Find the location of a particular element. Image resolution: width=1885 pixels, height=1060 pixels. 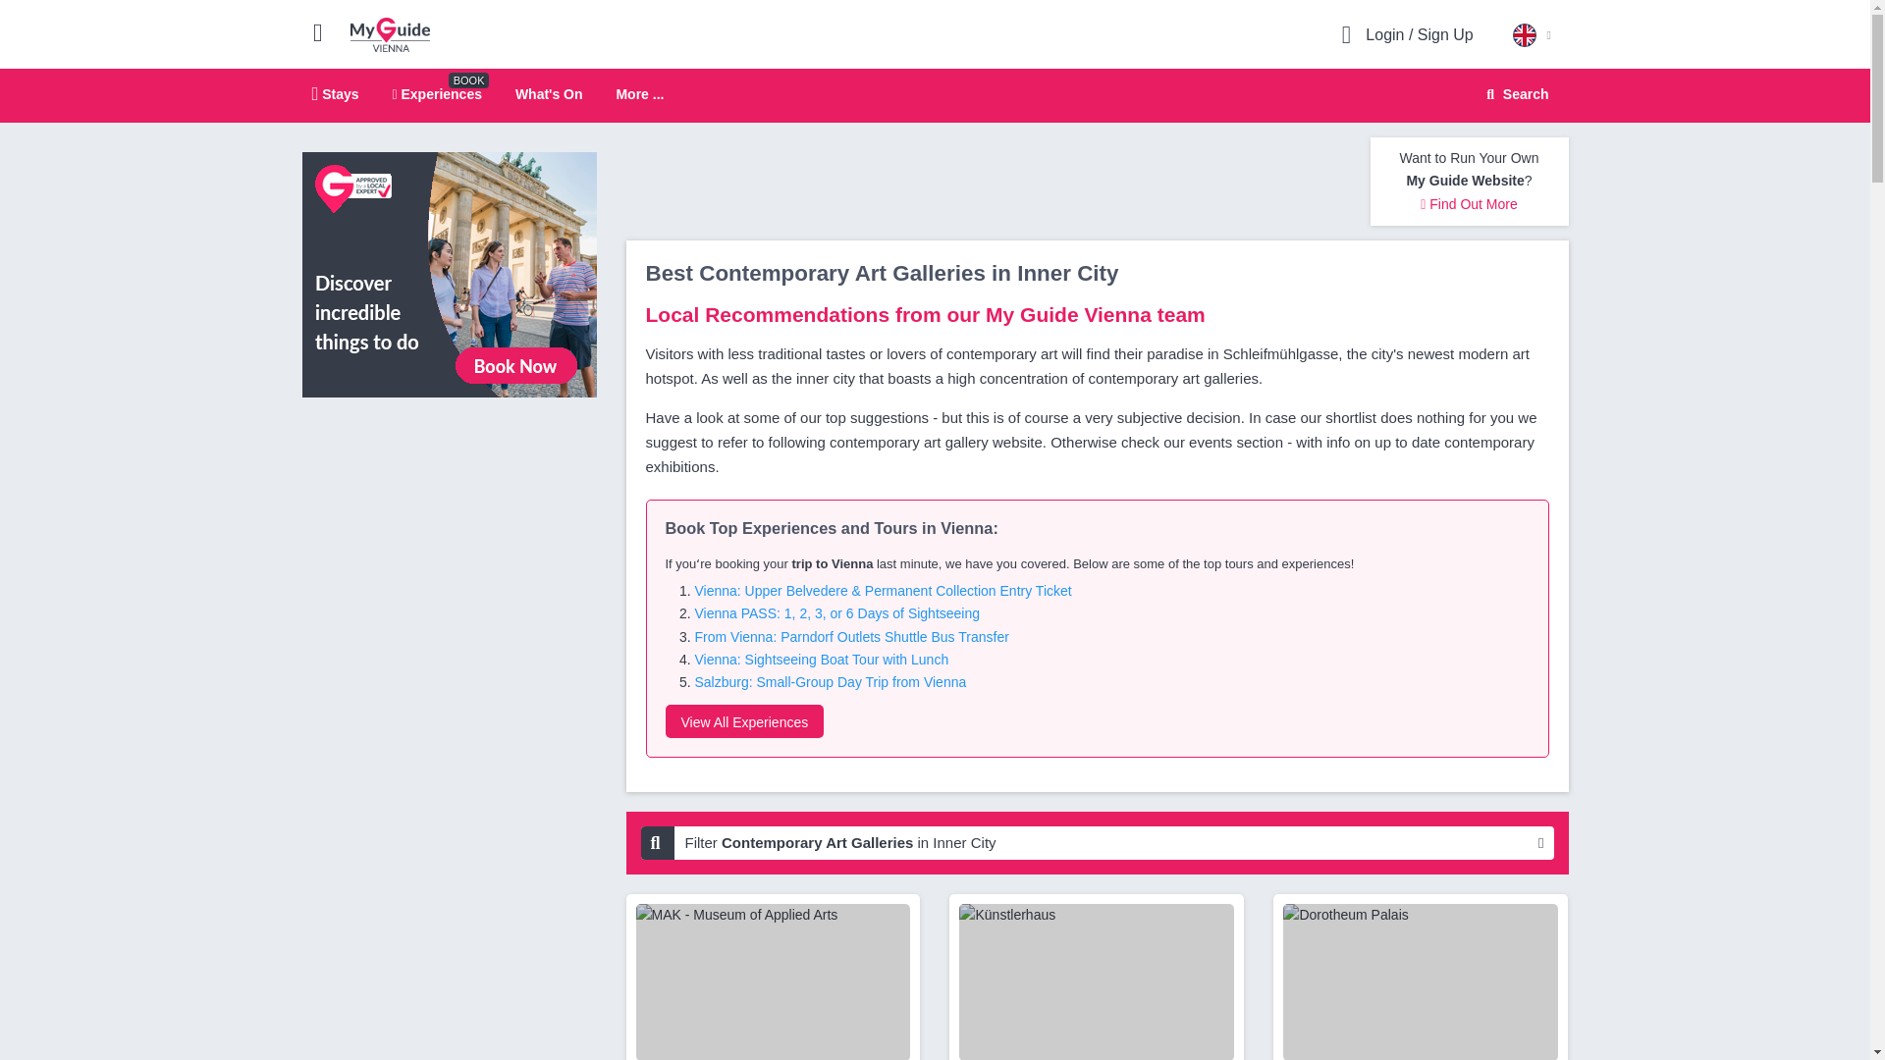

Experiences is located at coordinates (437, 93).